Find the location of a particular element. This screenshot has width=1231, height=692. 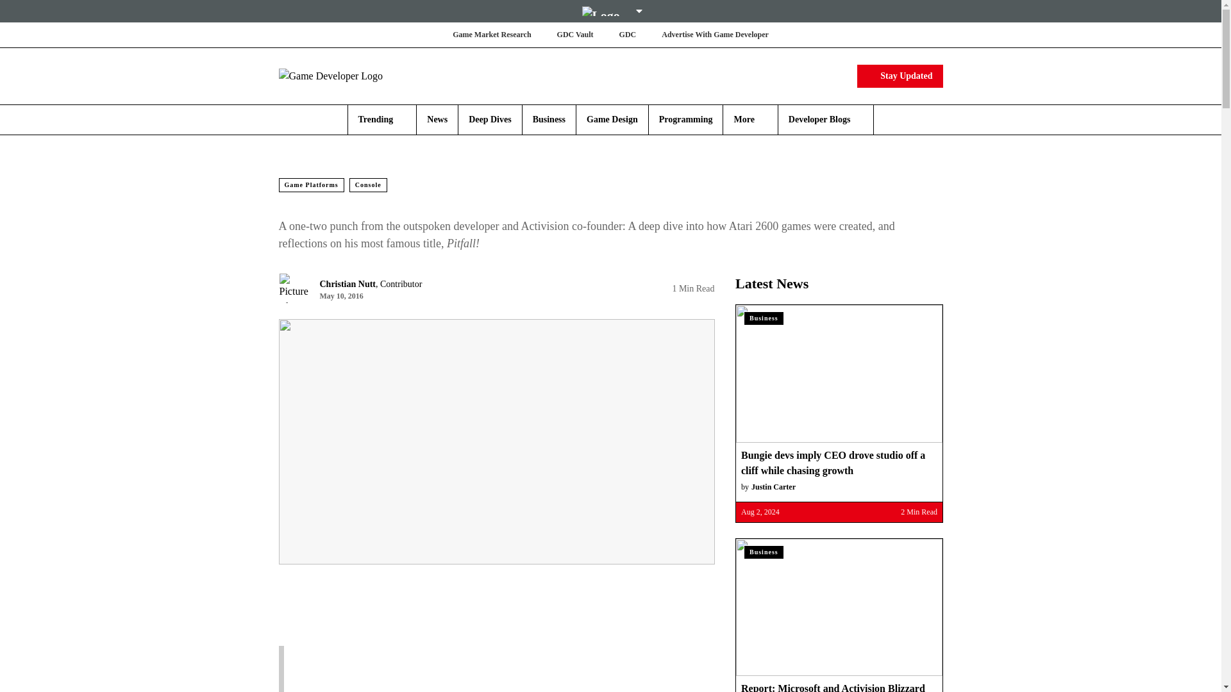

News is located at coordinates (437, 119).